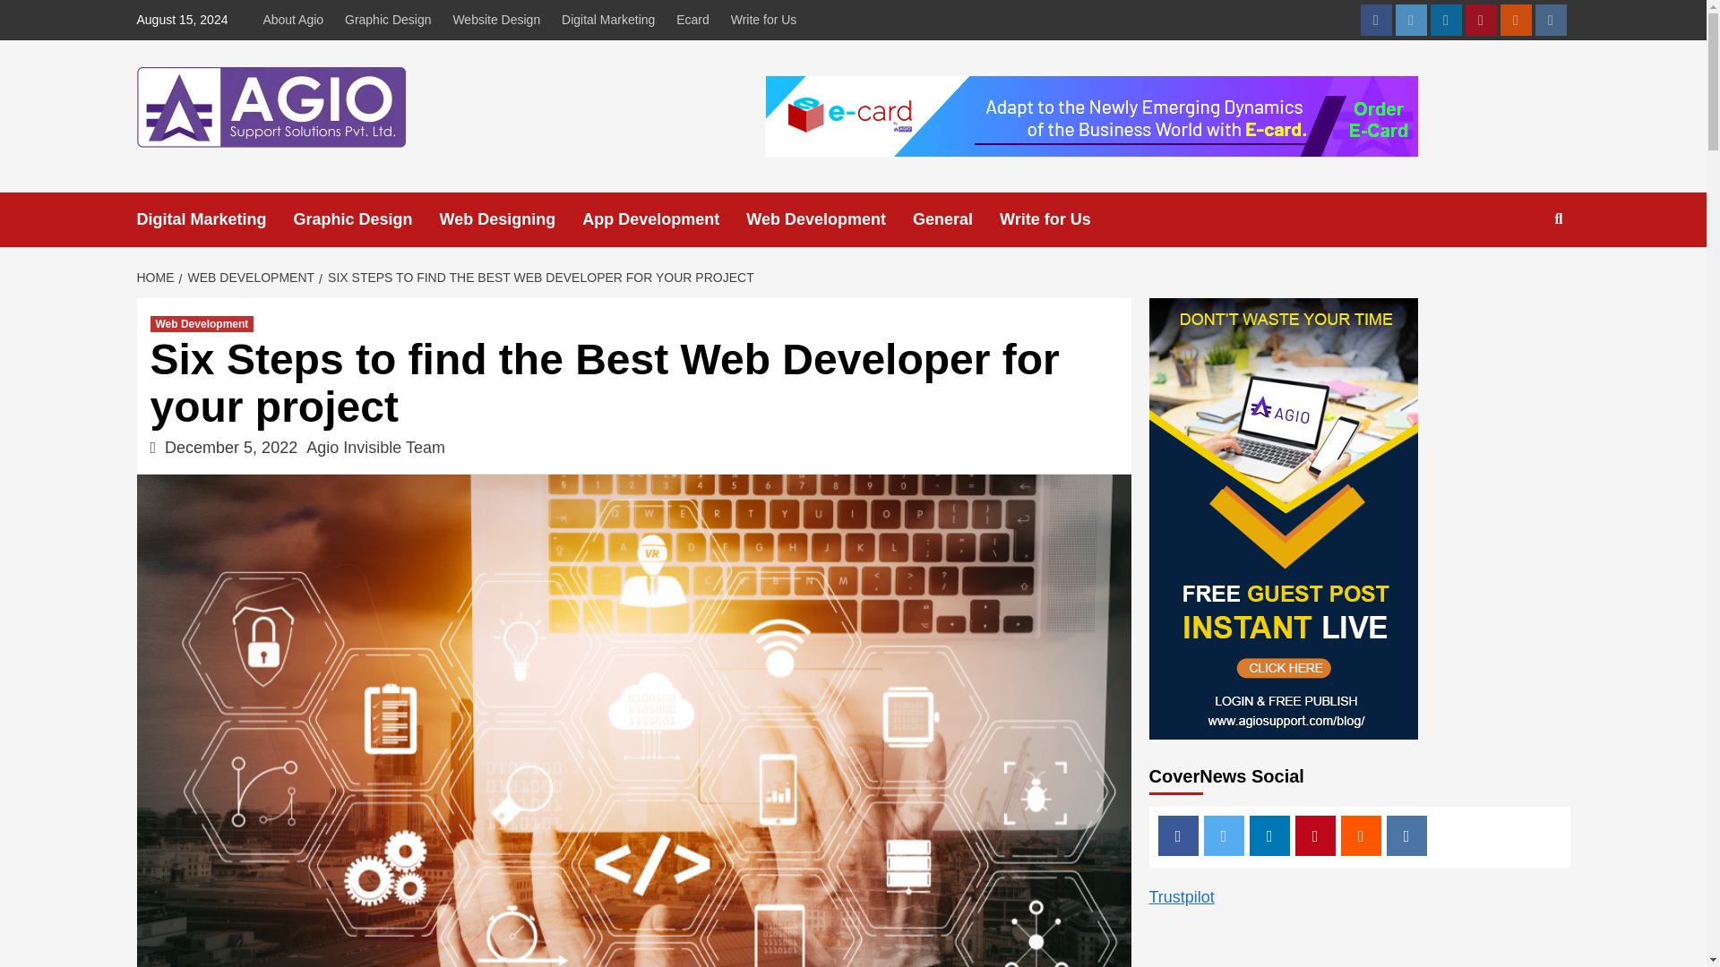  Describe the element at coordinates (202, 324) in the screenshot. I see `Web Development` at that location.